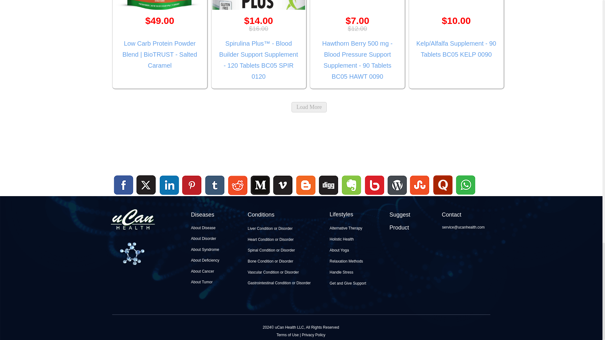 This screenshot has width=605, height=340. What do you see at coordinates (306, 195) in the screenshot?
I see `Blogger` at bounding box center [306, 195].